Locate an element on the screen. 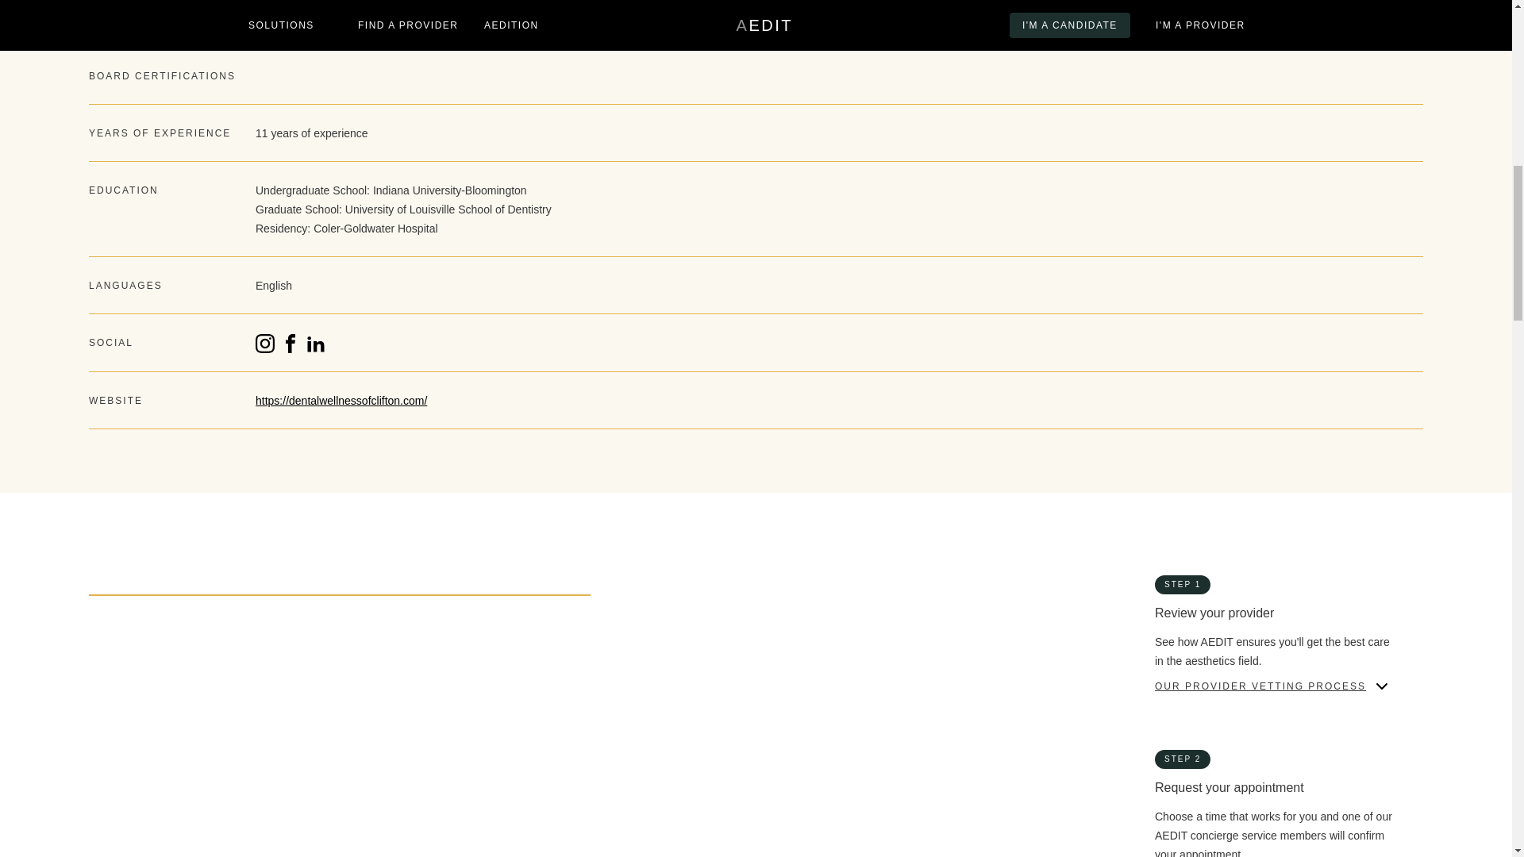  MARIONETTE LINES is located at coordinates (487, 719).